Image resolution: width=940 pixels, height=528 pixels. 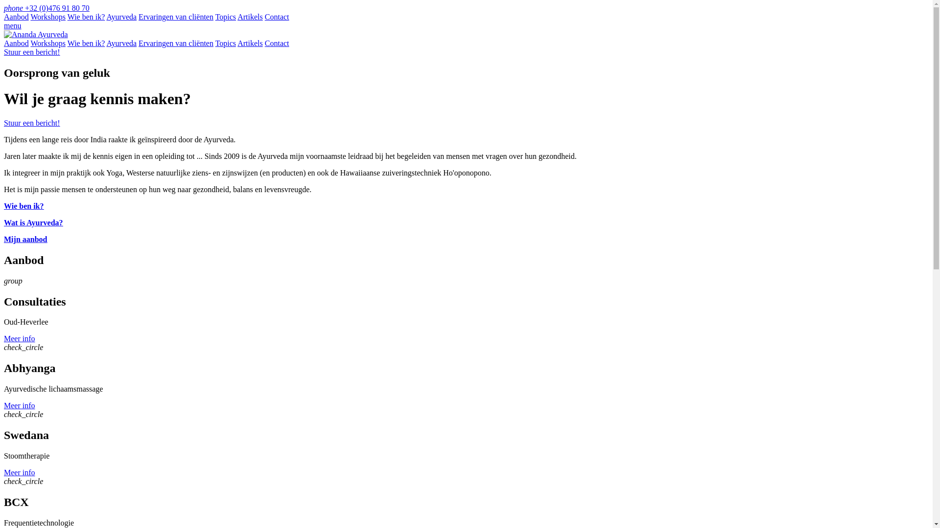 I want to click on Workshops, so click(x=48, y=17).